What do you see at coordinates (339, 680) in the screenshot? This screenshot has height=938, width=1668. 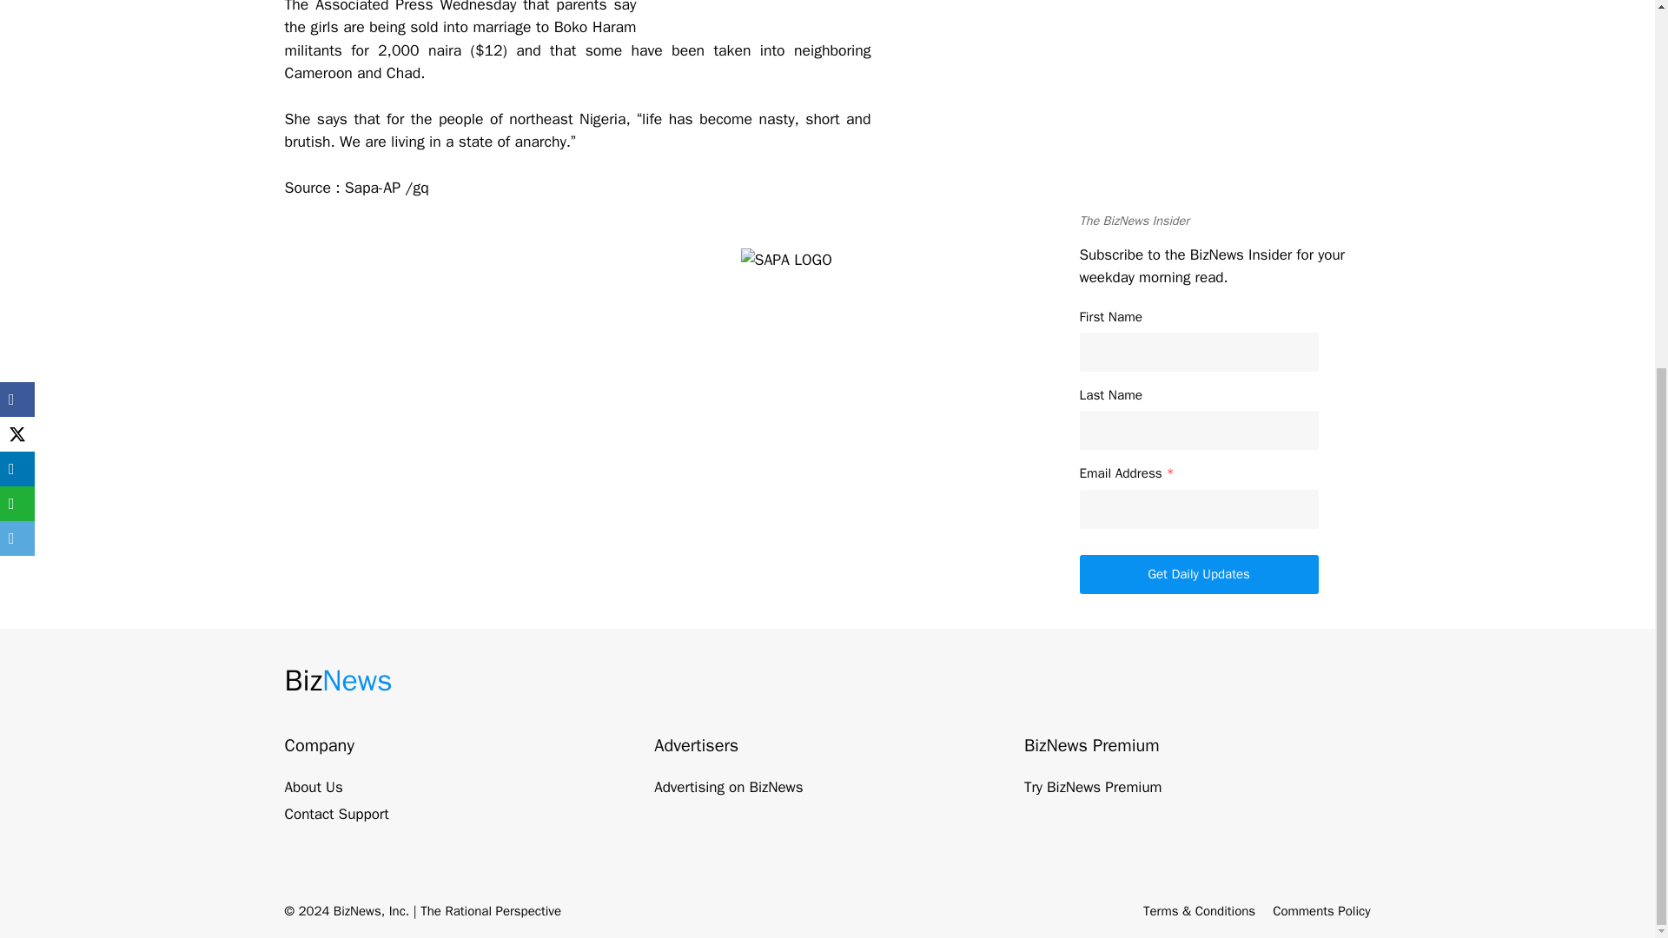 I see `BizNews` at bounding box center [339, 680].